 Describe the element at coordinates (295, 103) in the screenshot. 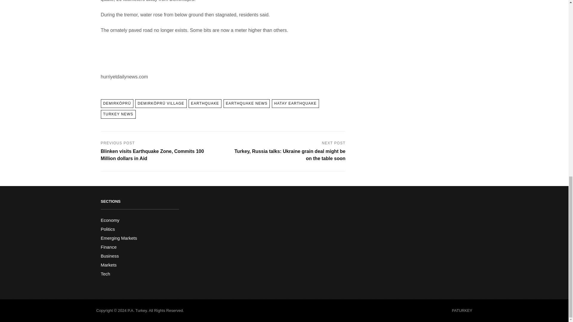

I see `HATAY EARTHQUAKE` at that location.